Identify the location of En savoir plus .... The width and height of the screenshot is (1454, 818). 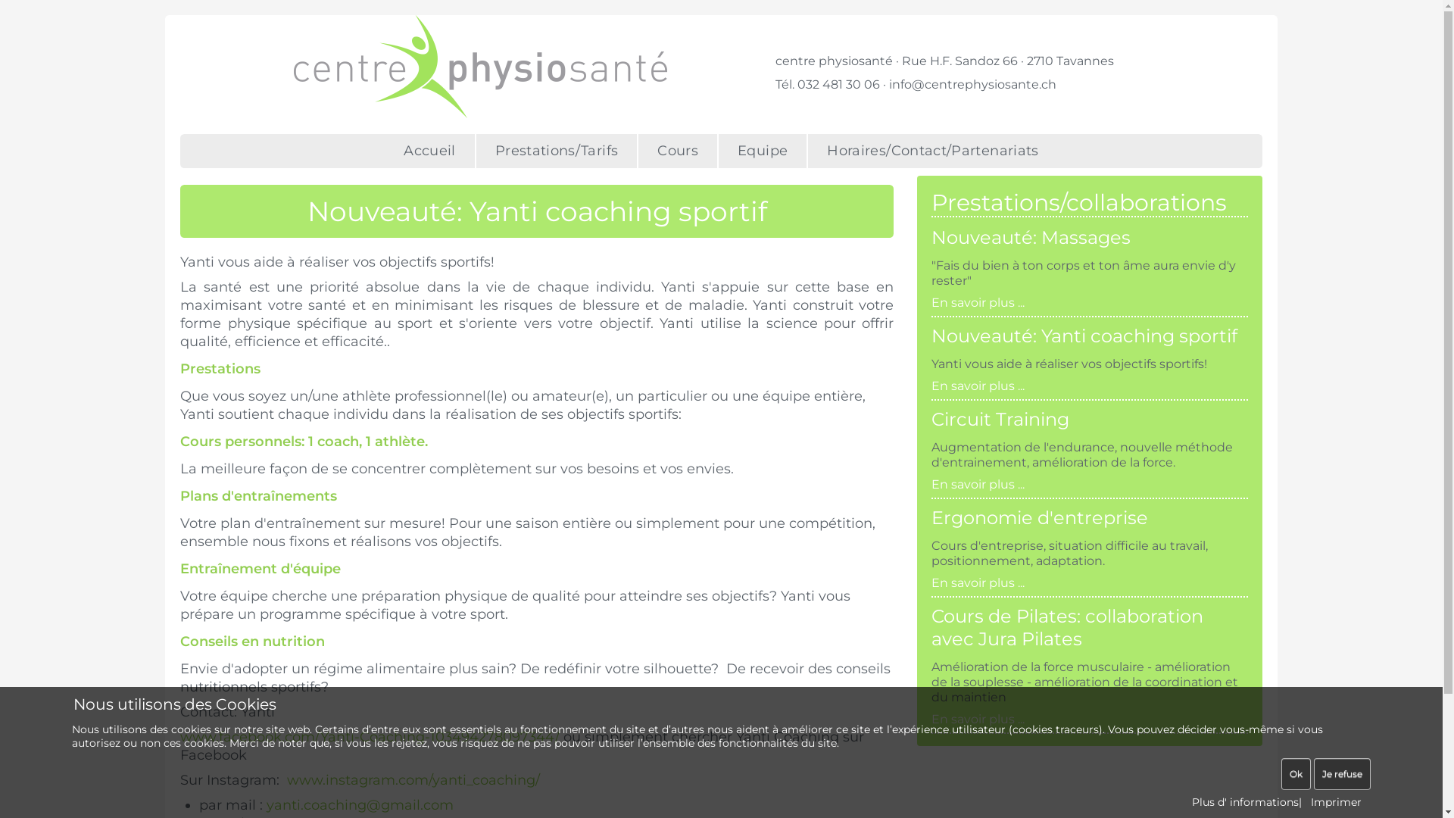
(978, 485).